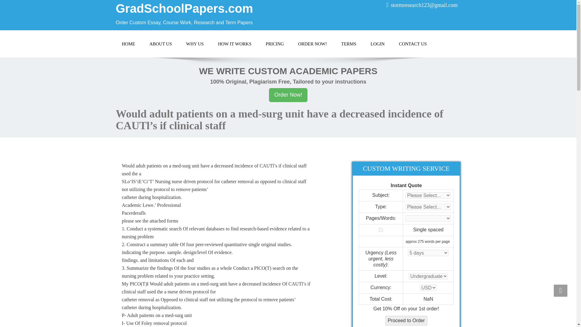  What do you see at coordinates (312, 44) in the screenshot?
I see `ORDER NOW!` at bounding box center [312, 44].